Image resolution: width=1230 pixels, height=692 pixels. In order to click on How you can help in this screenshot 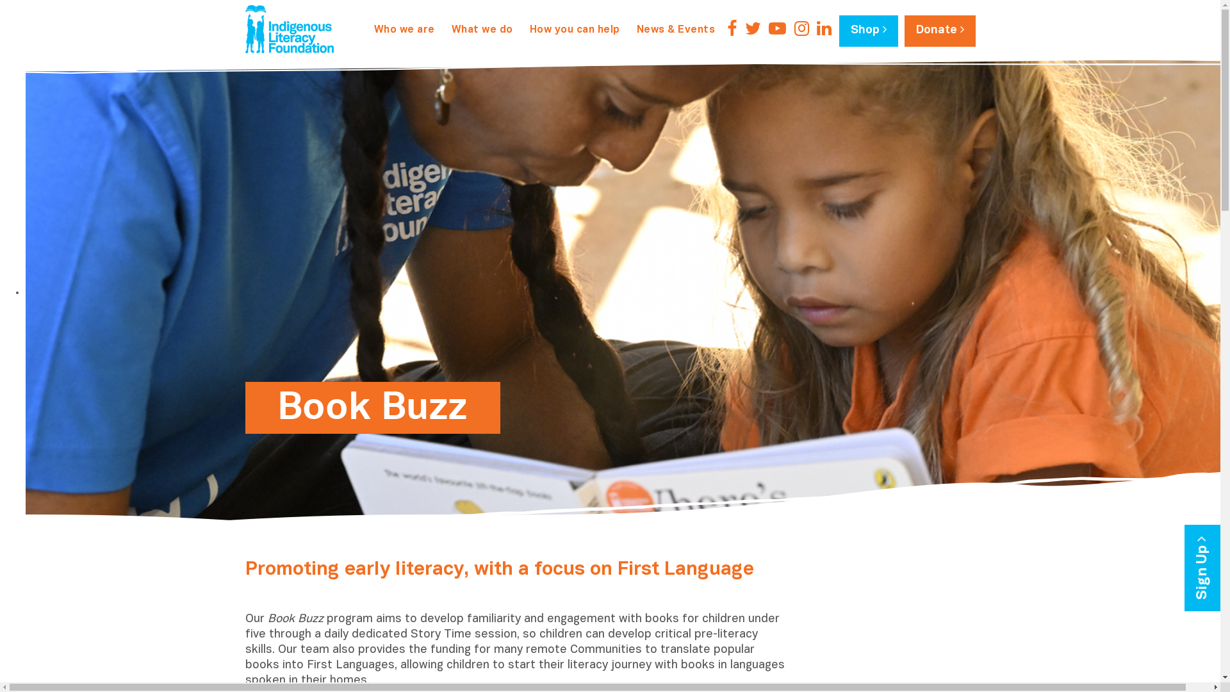, I will do `click(575, 30)`.